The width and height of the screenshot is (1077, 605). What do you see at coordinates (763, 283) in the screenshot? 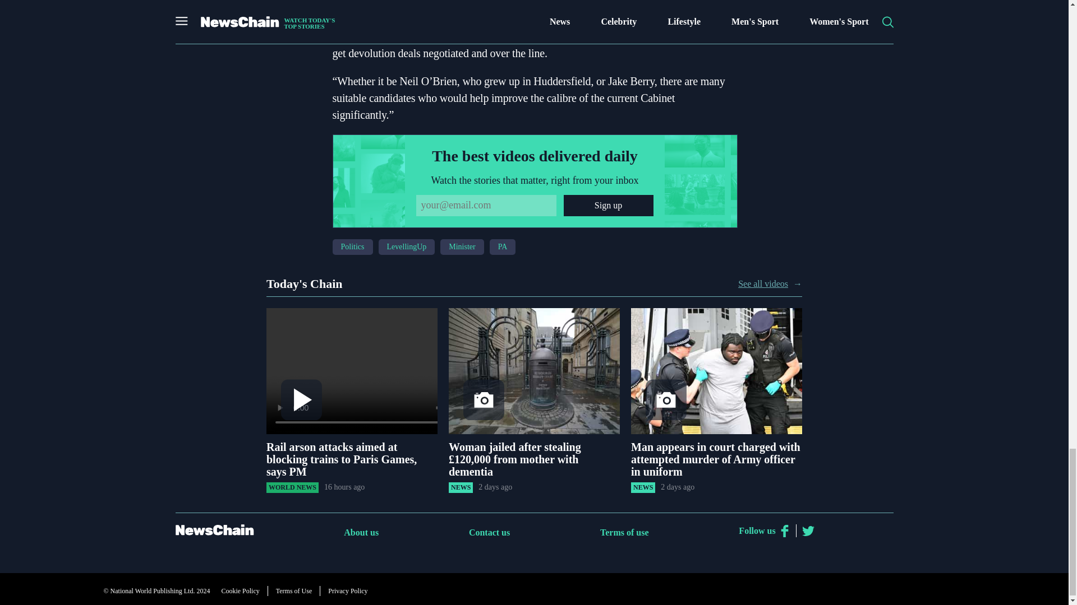
I see `See all videos` at bounding box center [763, 283].